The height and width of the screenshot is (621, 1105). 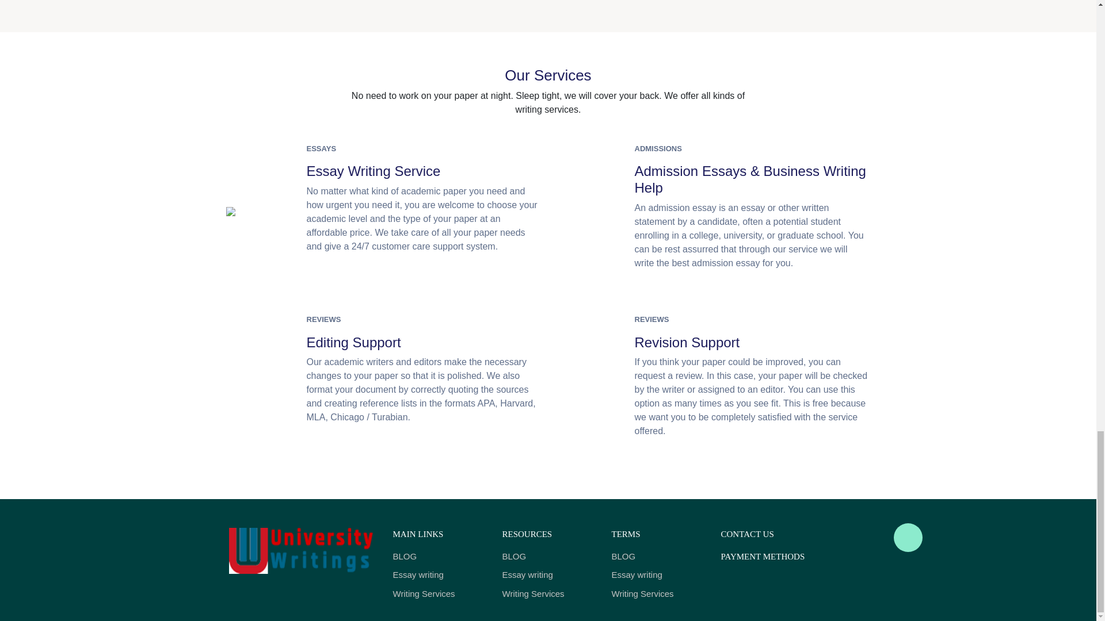 What do you see at coordinates (548, 557) in the screenshot?
I see `BLOG` at bounding box center [548, 557].